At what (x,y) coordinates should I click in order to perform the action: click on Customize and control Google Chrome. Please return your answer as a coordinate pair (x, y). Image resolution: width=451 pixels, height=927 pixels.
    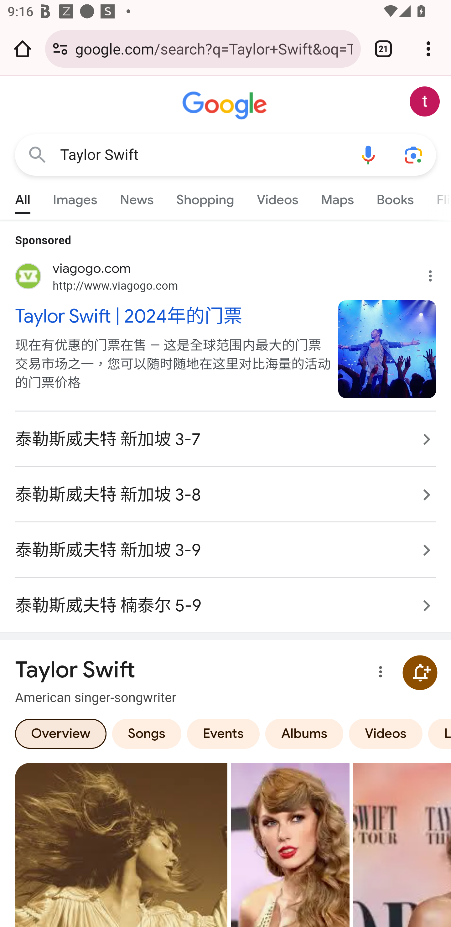
    Looking at the image, I should click on (428, 49).